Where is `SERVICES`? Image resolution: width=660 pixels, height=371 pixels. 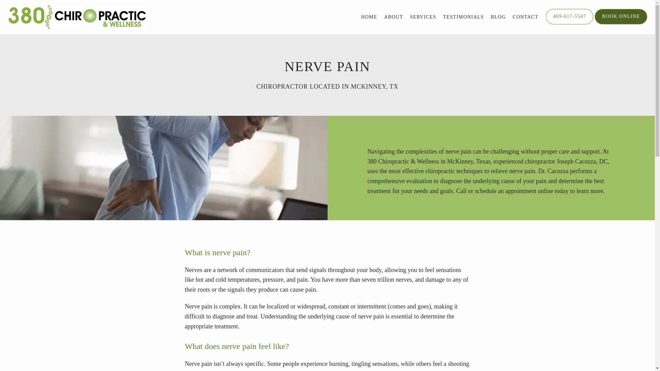
SERVICES is located at coordinates (423, 17).